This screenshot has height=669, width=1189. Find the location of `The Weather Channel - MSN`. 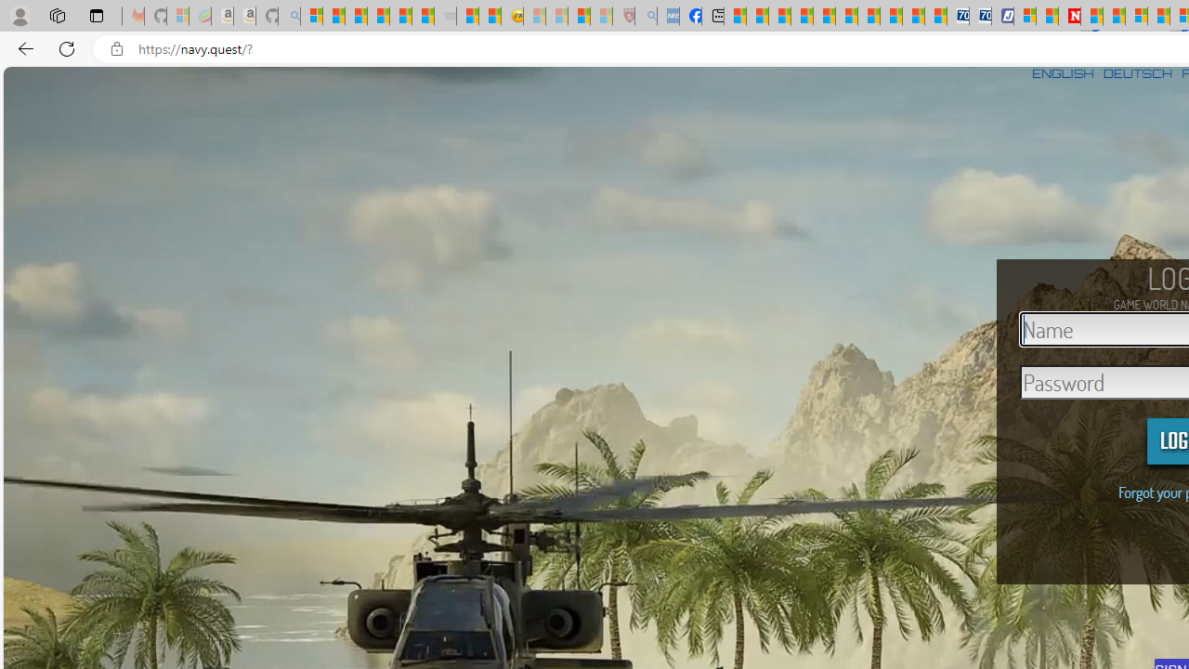

The Weather Channel - MSN is located at coordinates (357, 17).